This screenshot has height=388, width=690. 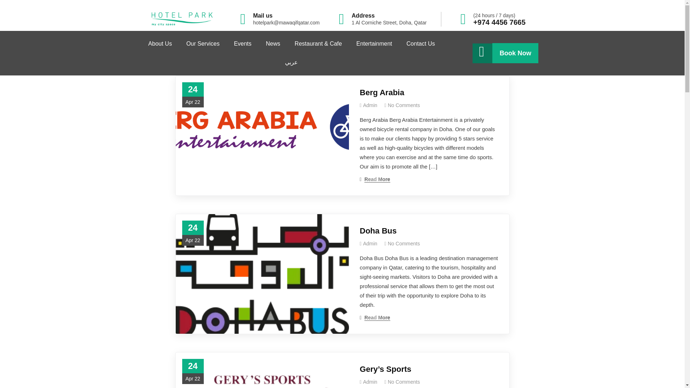 I want to click on No Comments, so click(x=404, y=105).